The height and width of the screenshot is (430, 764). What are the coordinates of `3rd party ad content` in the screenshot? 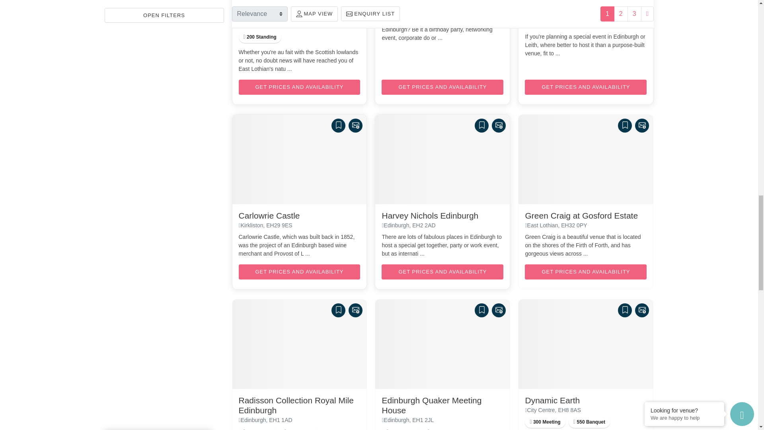 It's located at (164, 52).